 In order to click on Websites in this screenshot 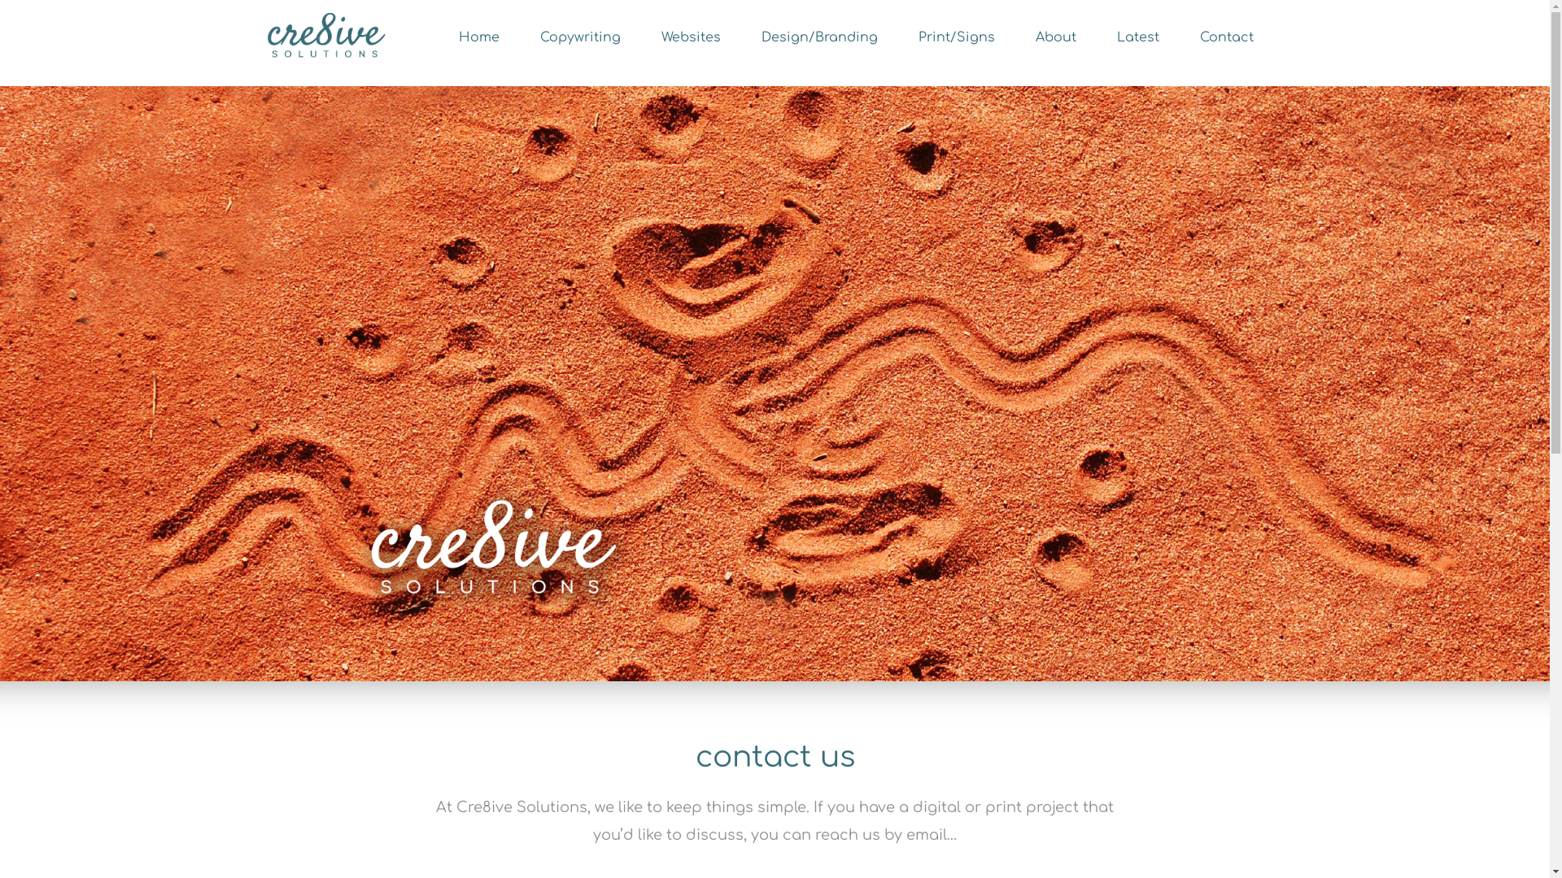, I will do `click(692, 37)`.